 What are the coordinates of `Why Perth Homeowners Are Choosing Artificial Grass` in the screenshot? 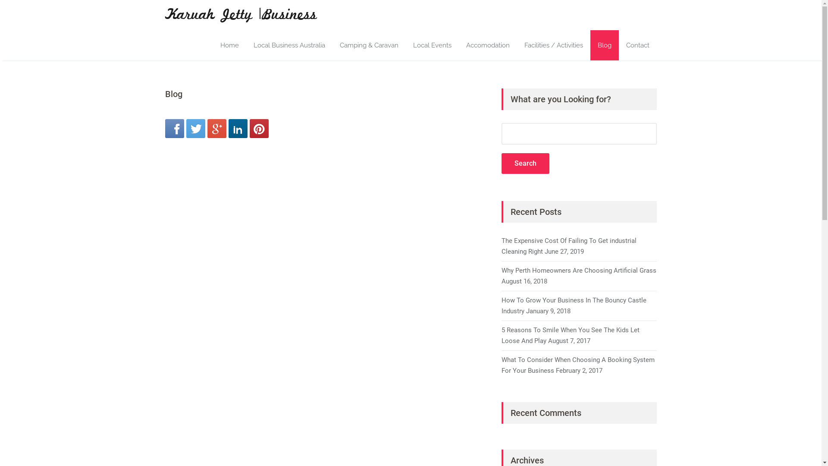 It's located at (579, 271).